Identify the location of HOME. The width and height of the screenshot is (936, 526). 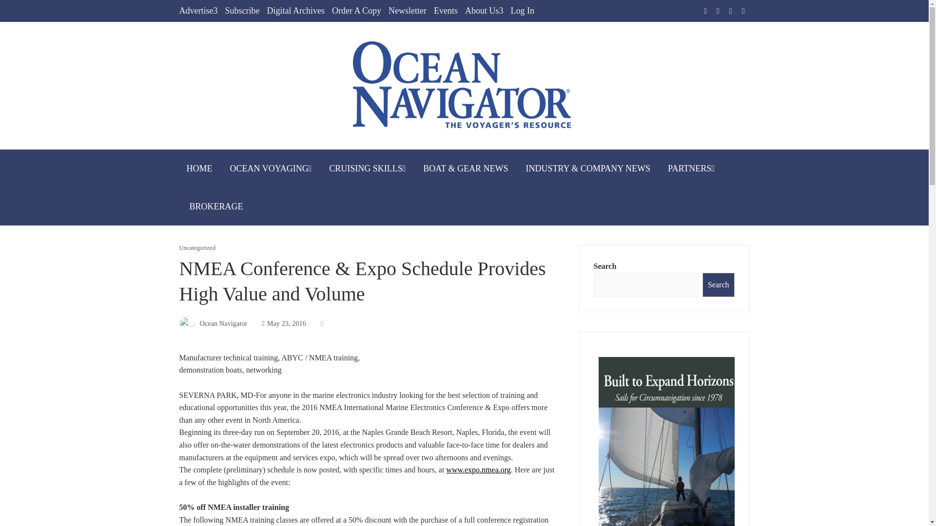
(200, 168).